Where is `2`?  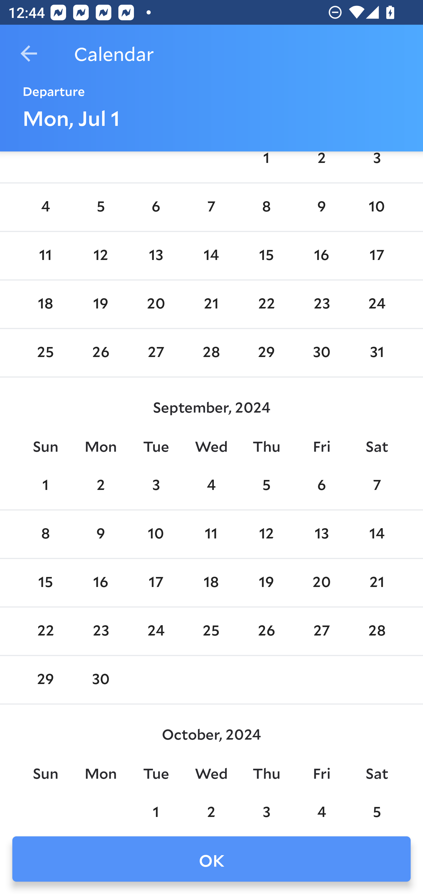 2 is located at coordinates (211, 808).